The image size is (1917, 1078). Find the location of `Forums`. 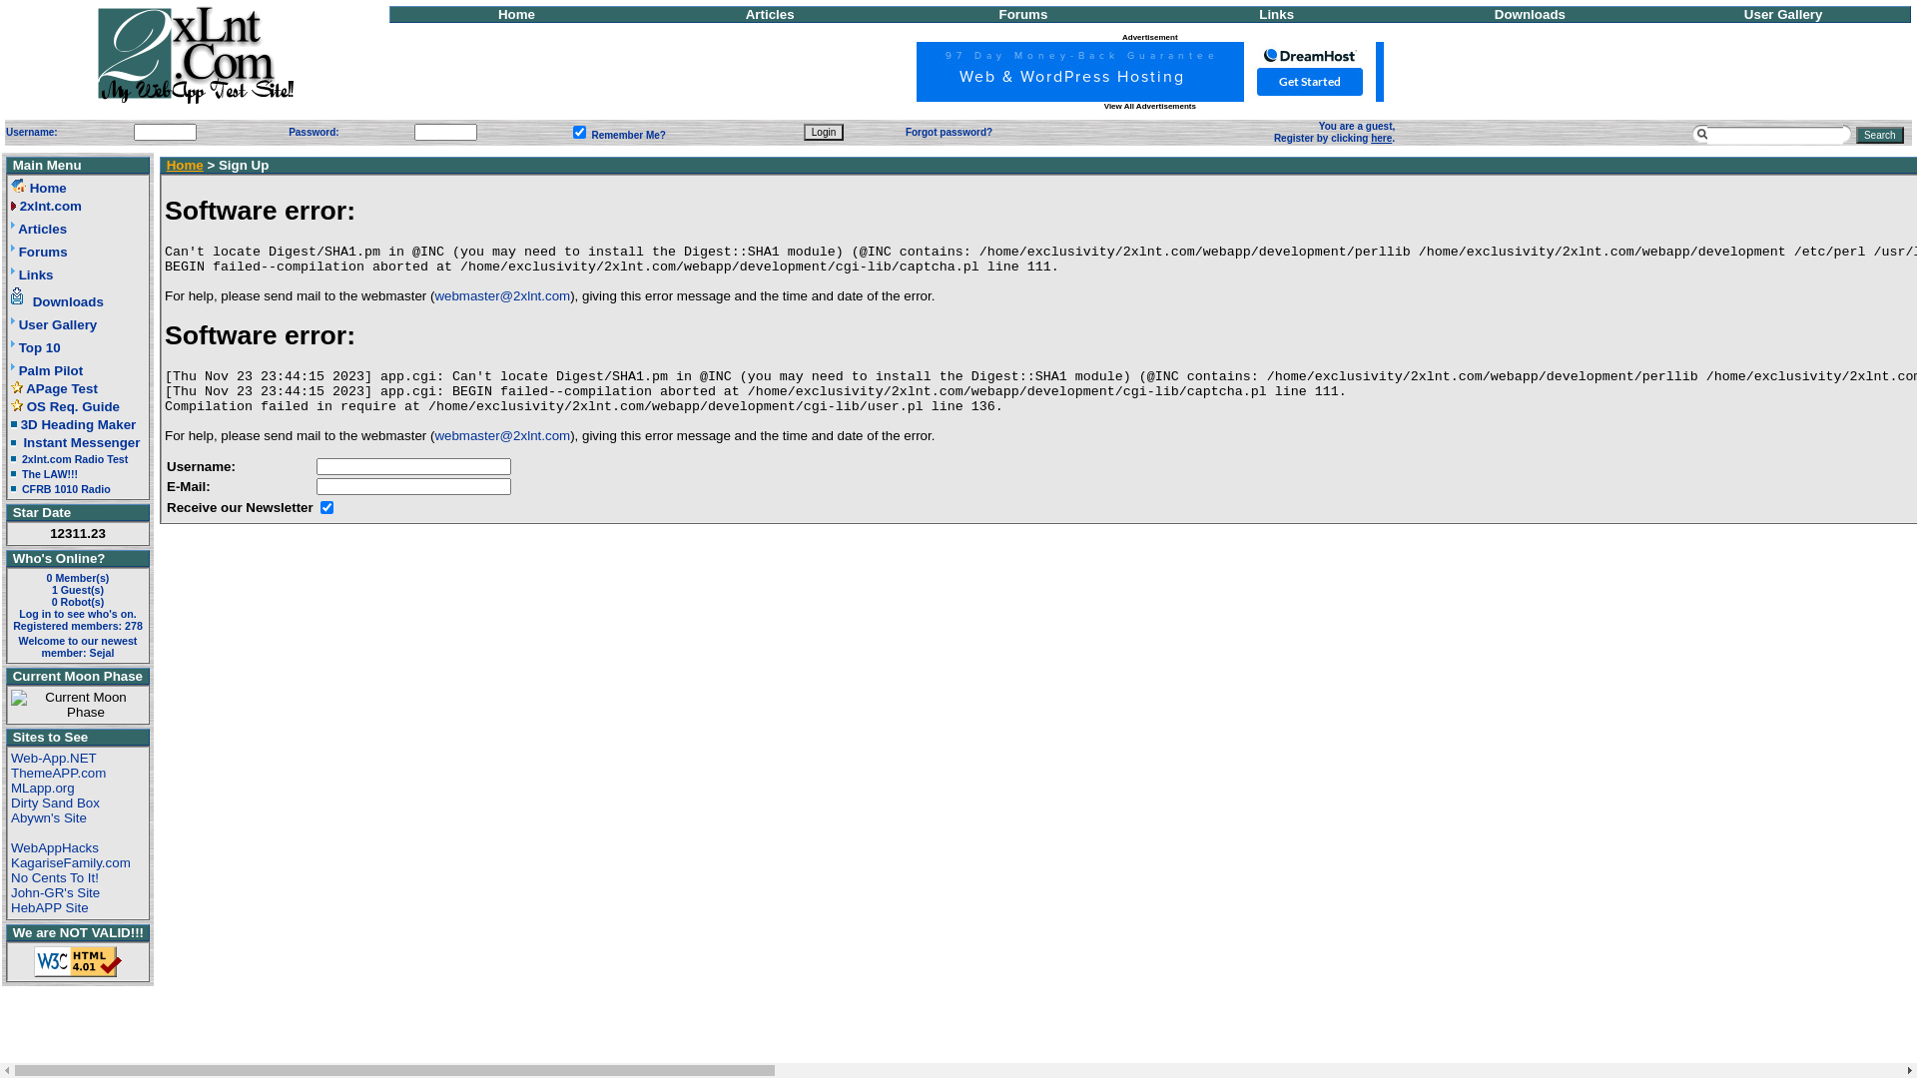

Forums is located at coordinates (1022, 14).